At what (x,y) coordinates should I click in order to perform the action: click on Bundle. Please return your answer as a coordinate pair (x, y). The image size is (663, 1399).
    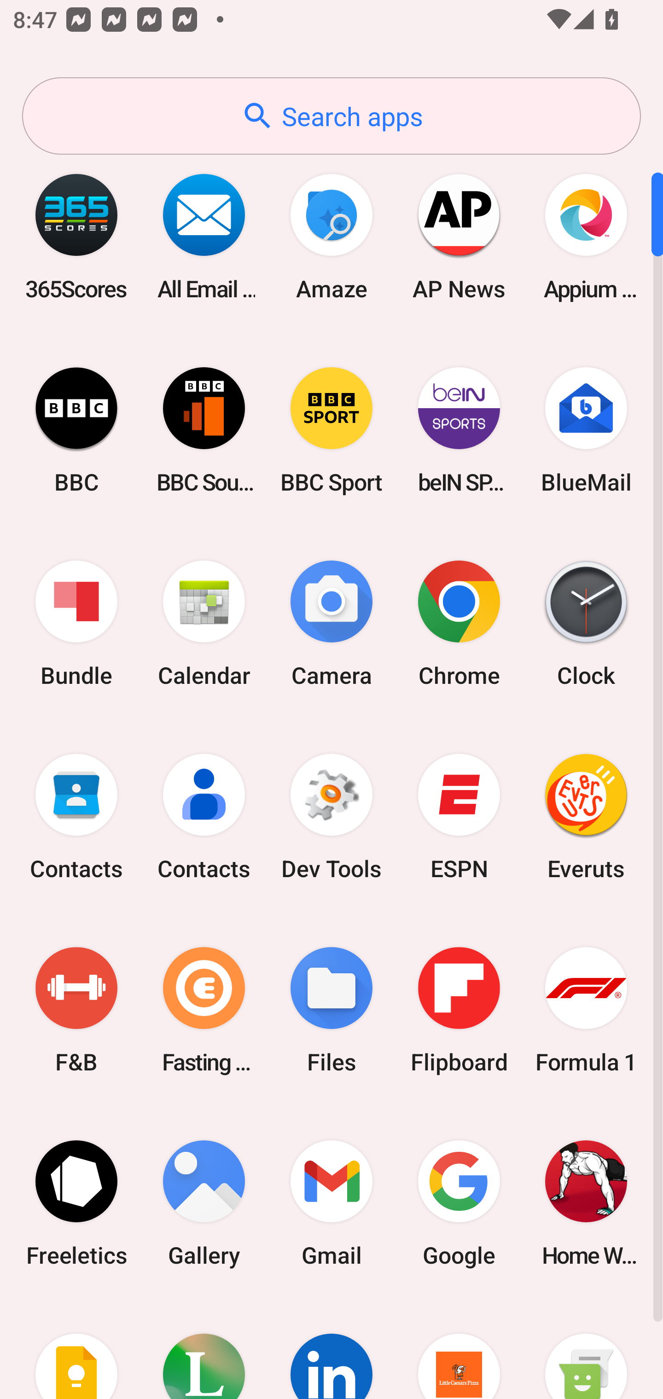
    Looking at the image, I should click on (76, 624).